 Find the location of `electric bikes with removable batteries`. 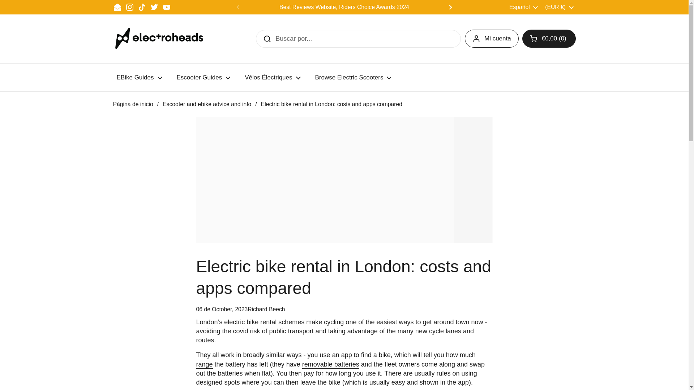

electric bikes with removable batteries is located at coordinates (330, 365).